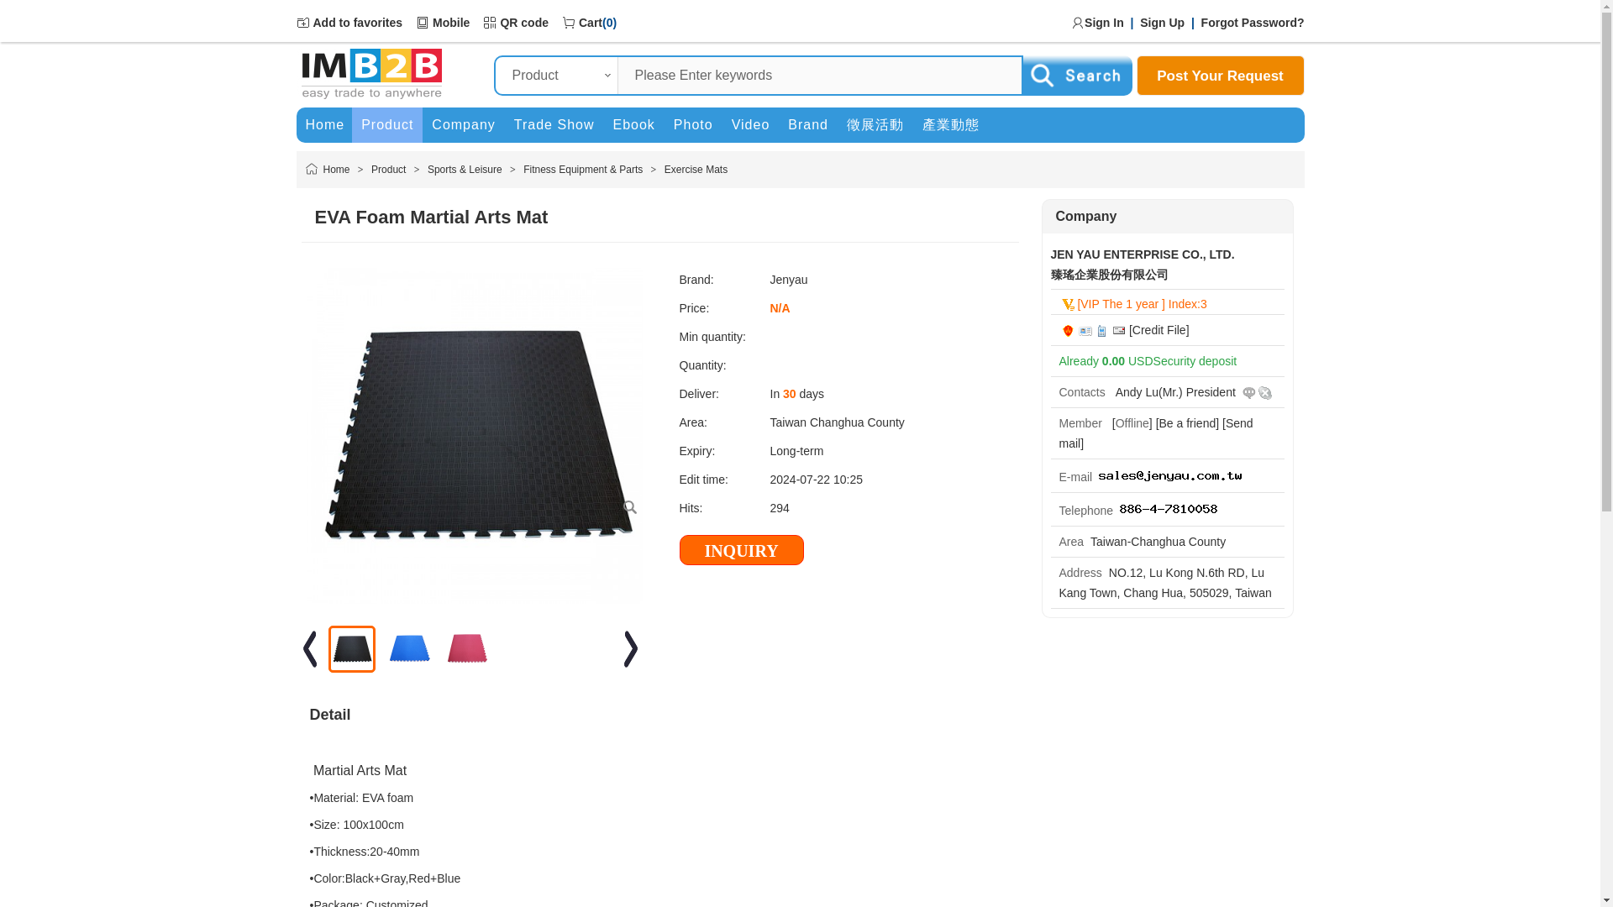 The width and height of the screenshot is (1613, 907). What do you see at coordinates (1067, 305) in the screenshot?
I see `VIP:Level 3` at bounding box center [1067, 305].